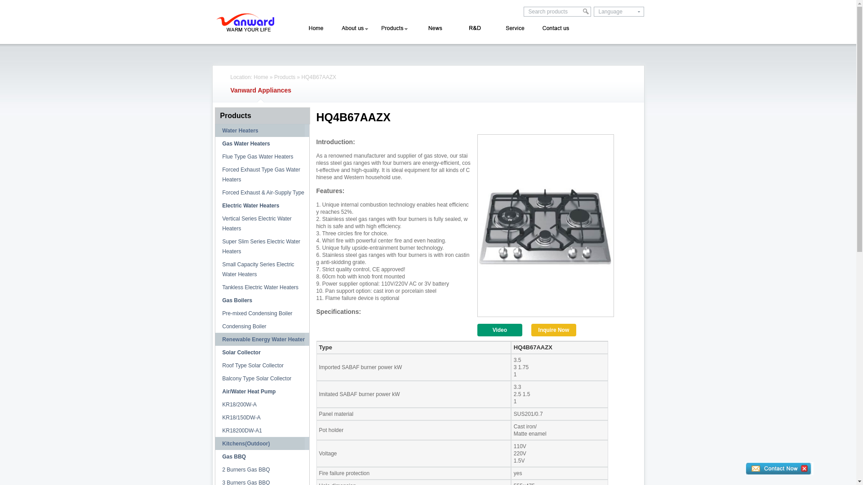  Describe the element at coordinates (262, 431) in the screenshot. I see `KR18200DW-A1` at that location.